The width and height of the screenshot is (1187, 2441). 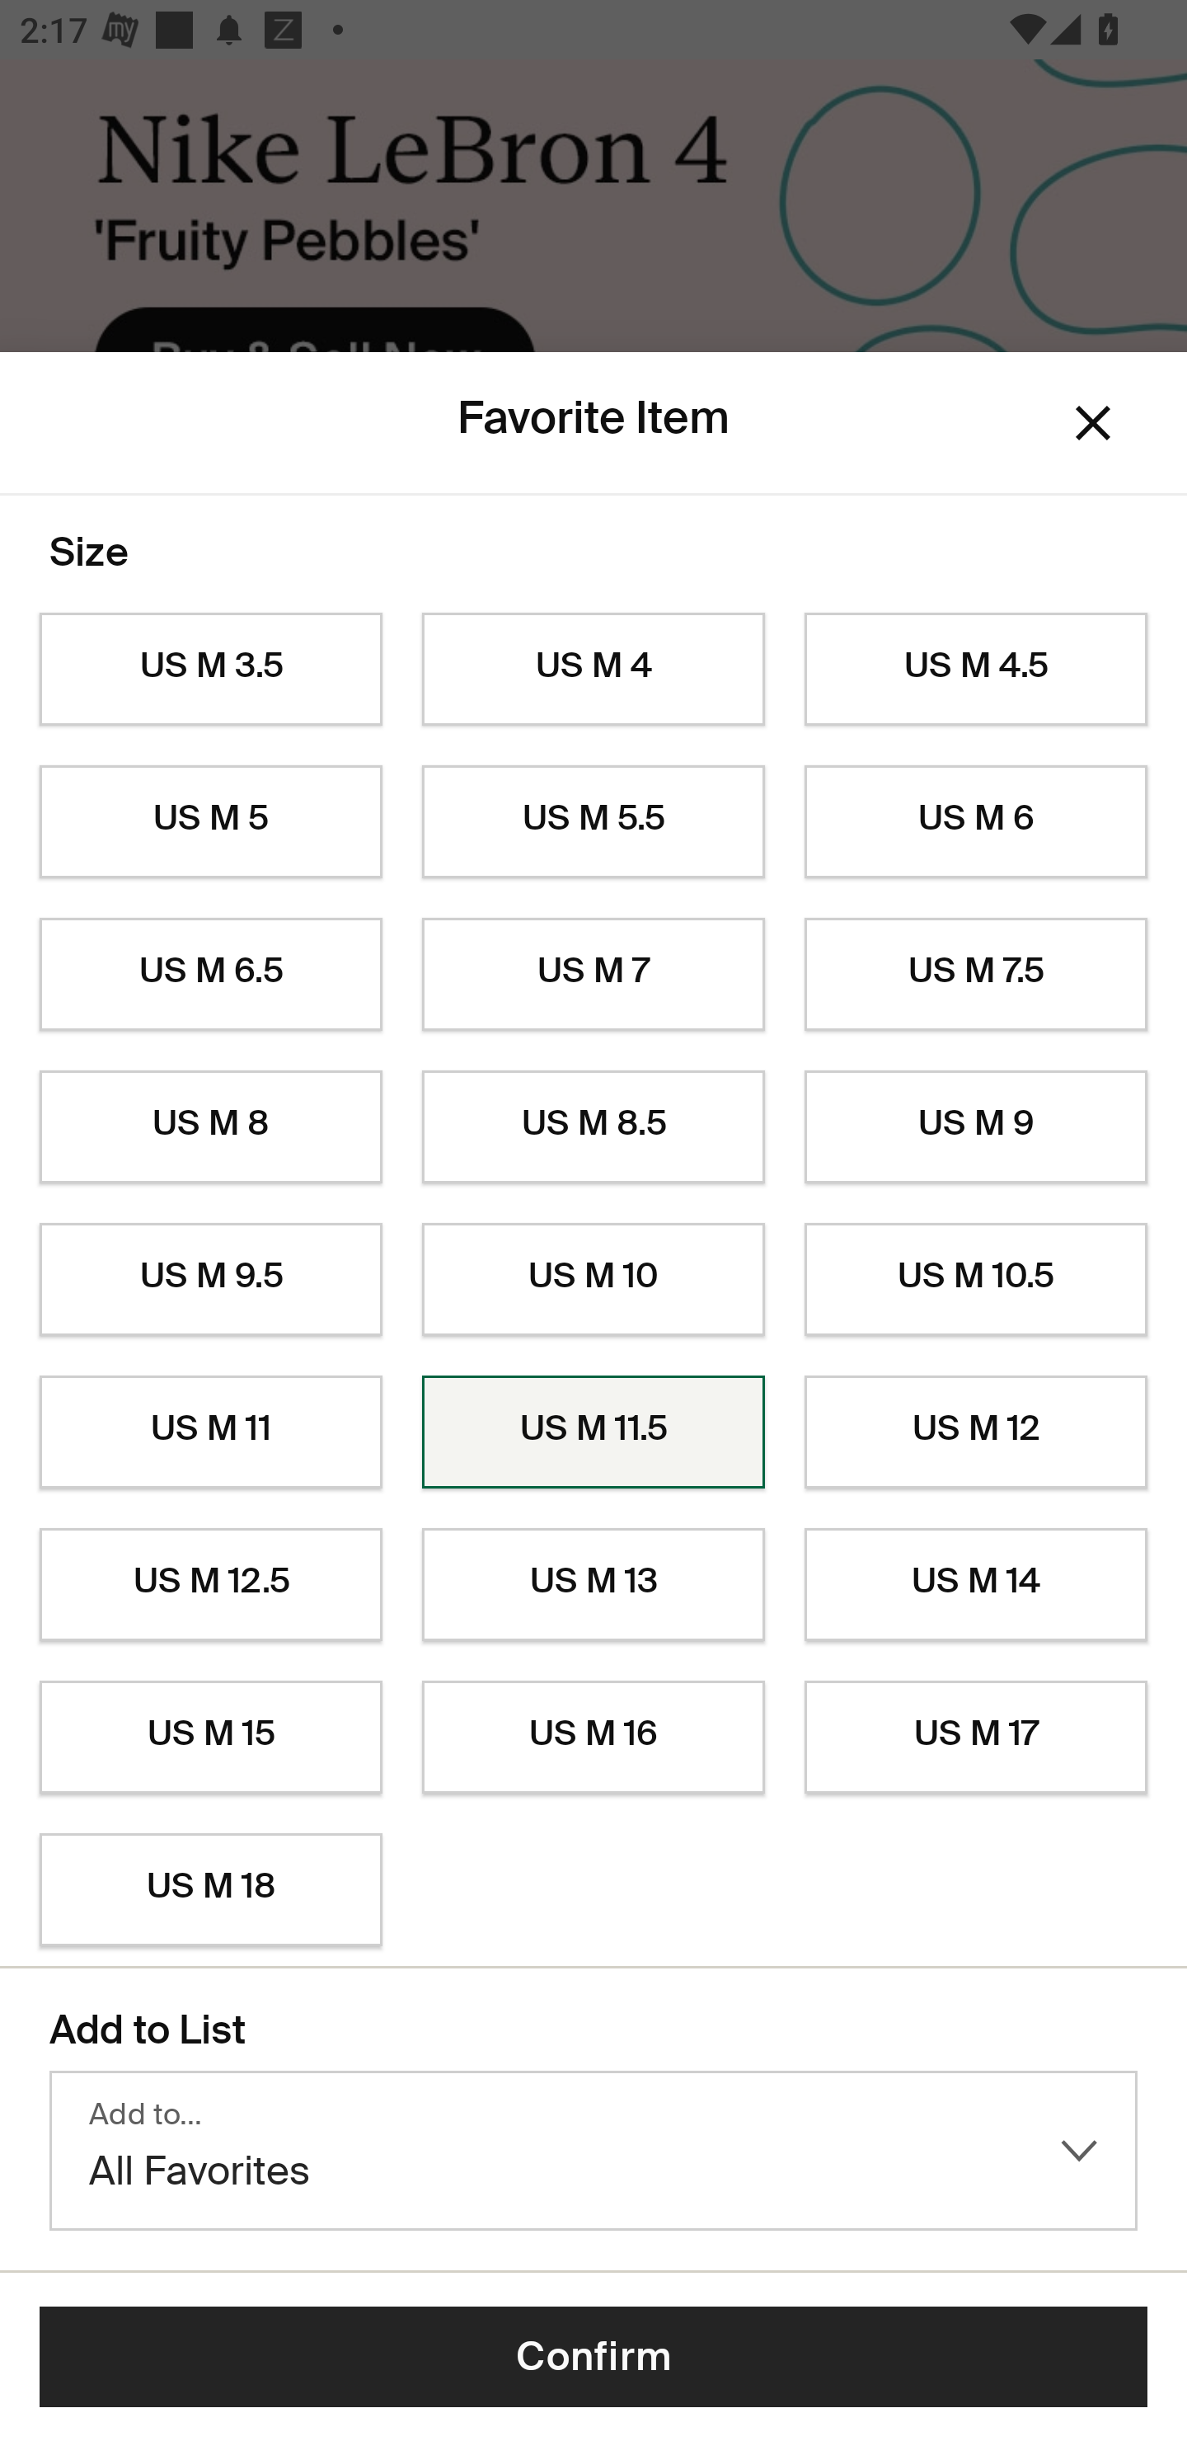 I want to click on US M 12.5, so click(x=210, y=1585).